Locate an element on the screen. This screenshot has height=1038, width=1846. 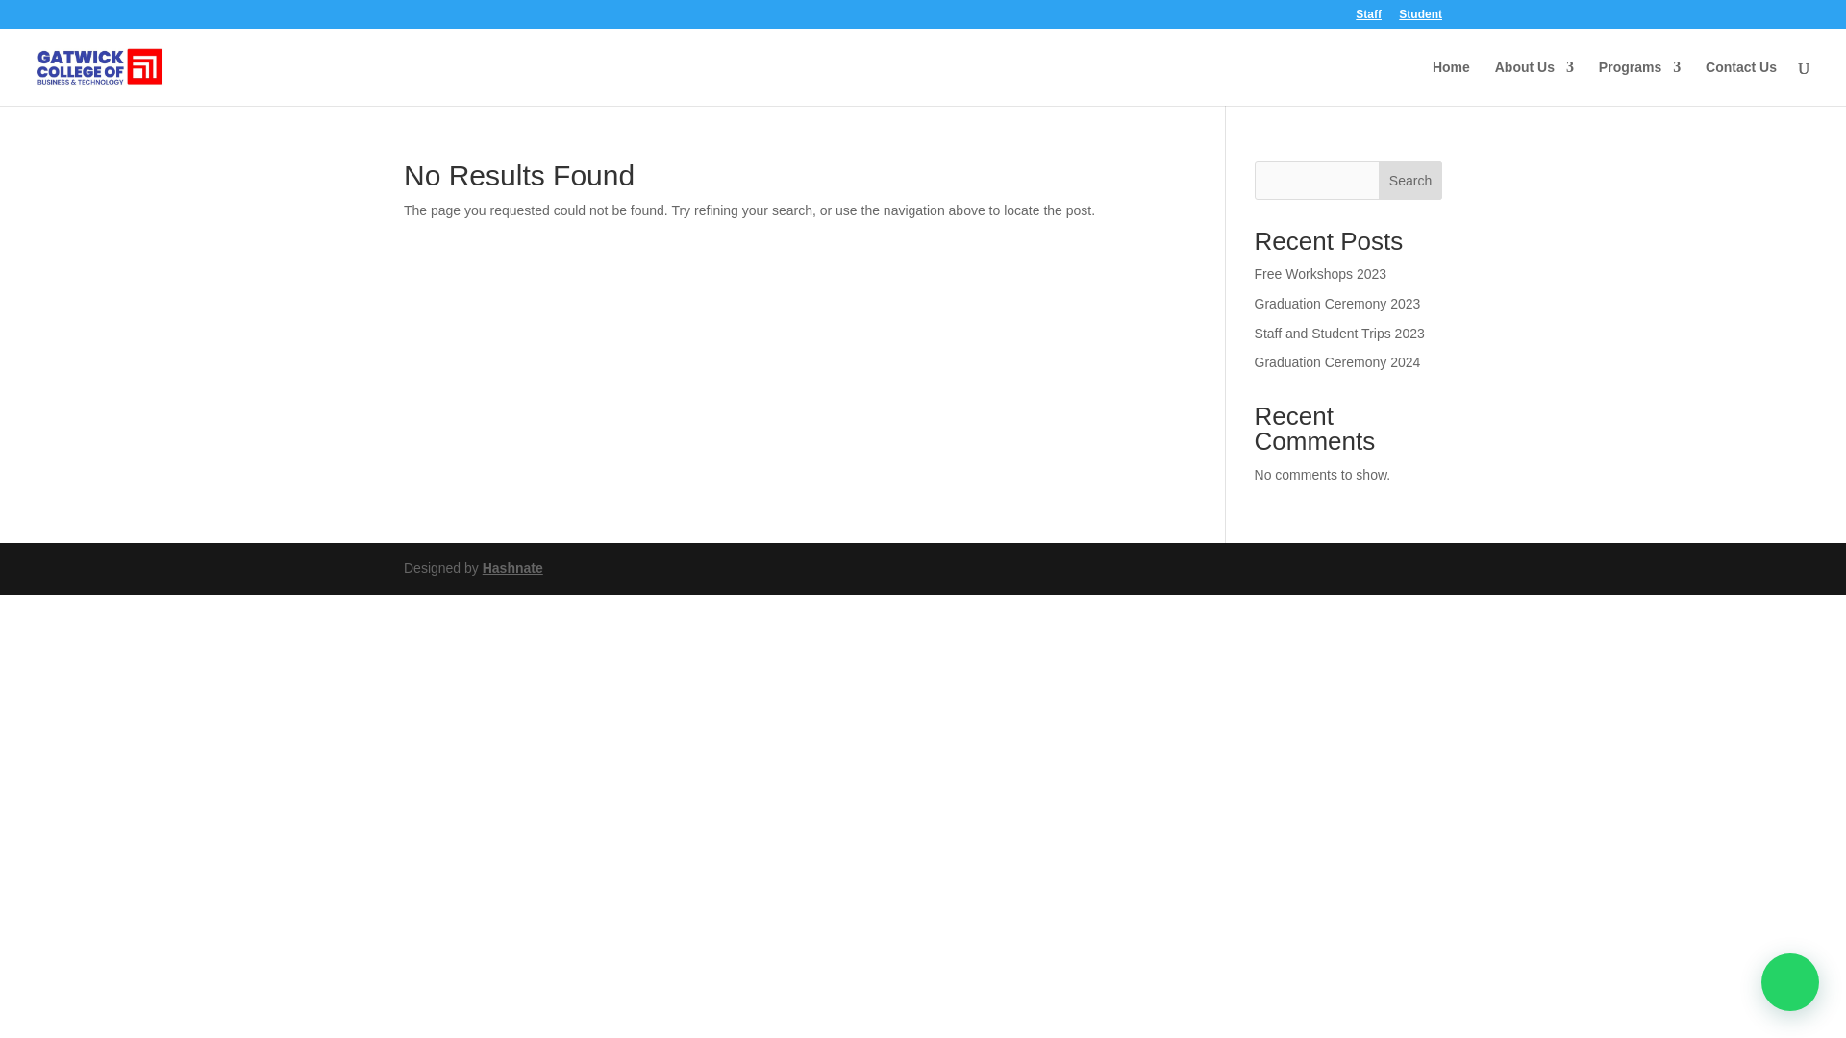
Student is located at coordinates (1420, 18).